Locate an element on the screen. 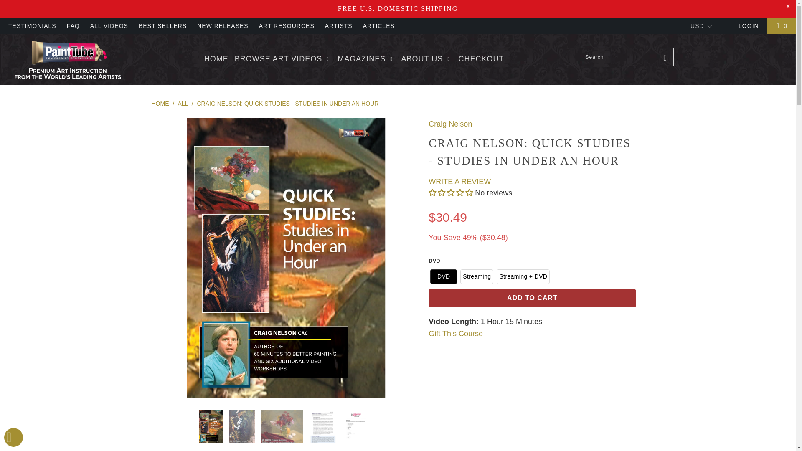  PaintTube.tv is located at coordinates (68, 60).